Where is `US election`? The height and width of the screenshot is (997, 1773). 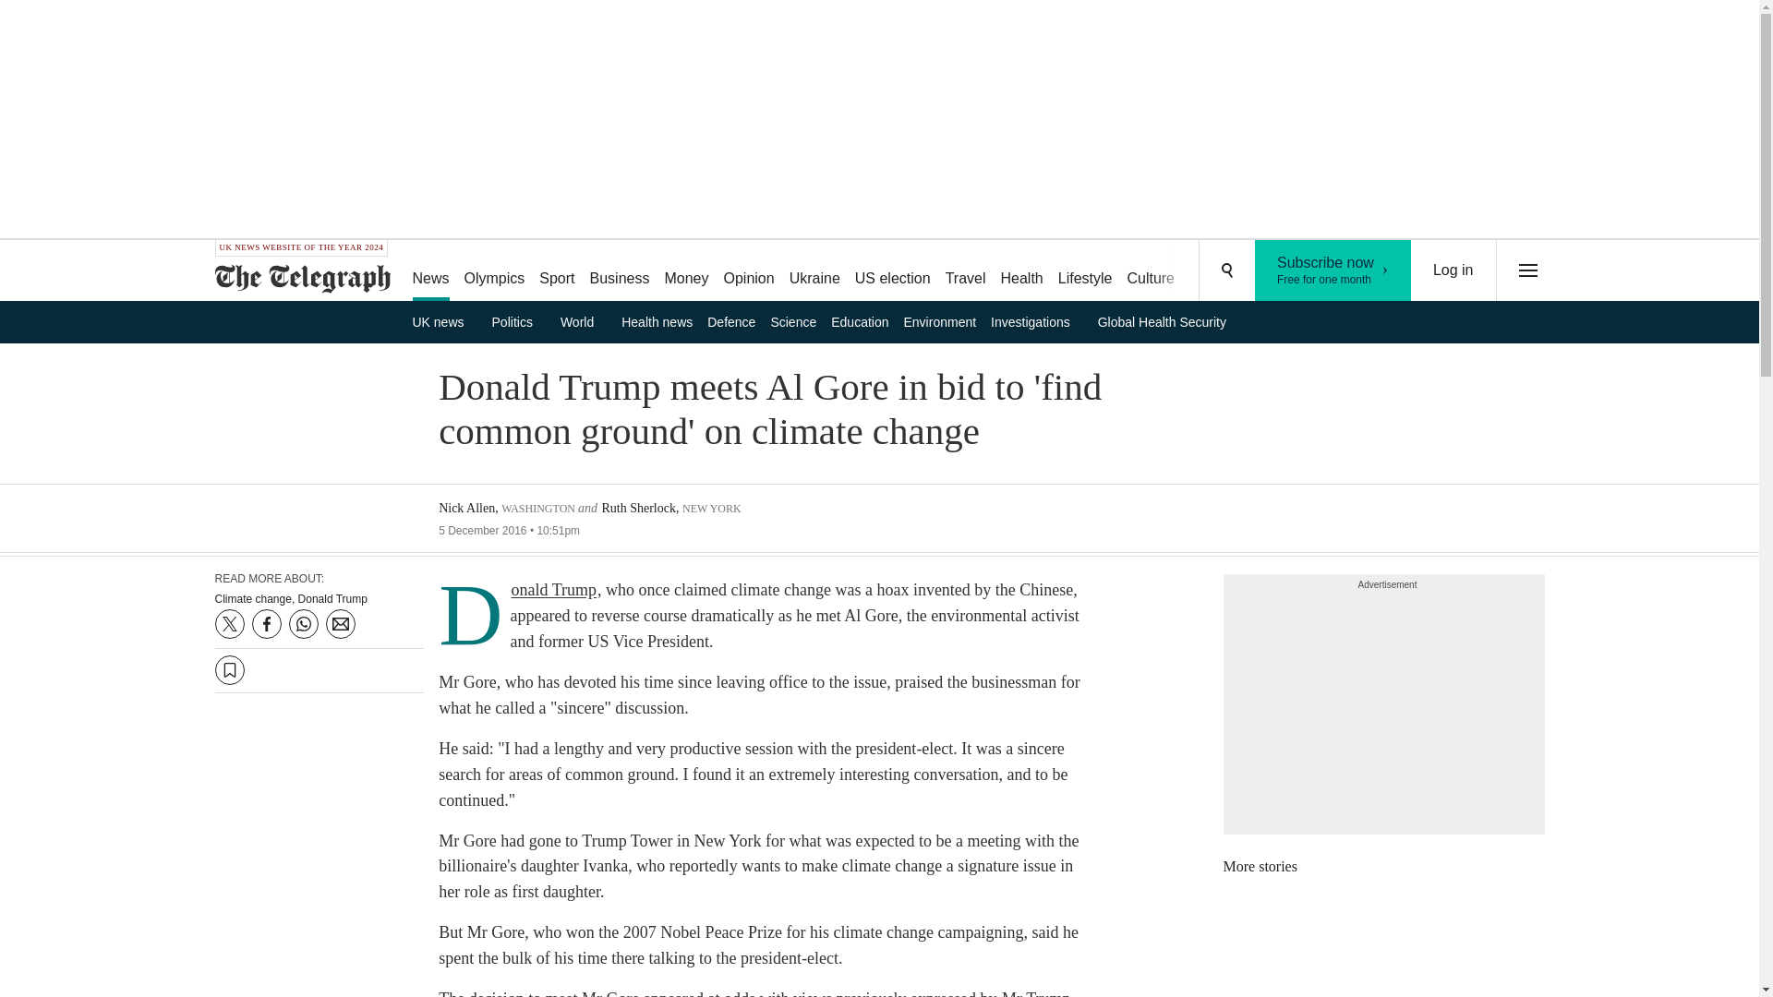
US election is located at coordinates (892, 271).